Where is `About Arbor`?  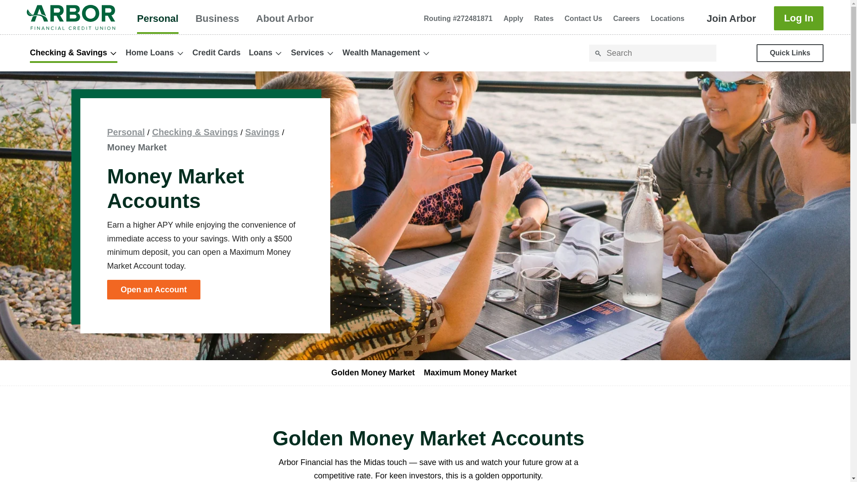 About Arbor is located at coordinates (428, 373).